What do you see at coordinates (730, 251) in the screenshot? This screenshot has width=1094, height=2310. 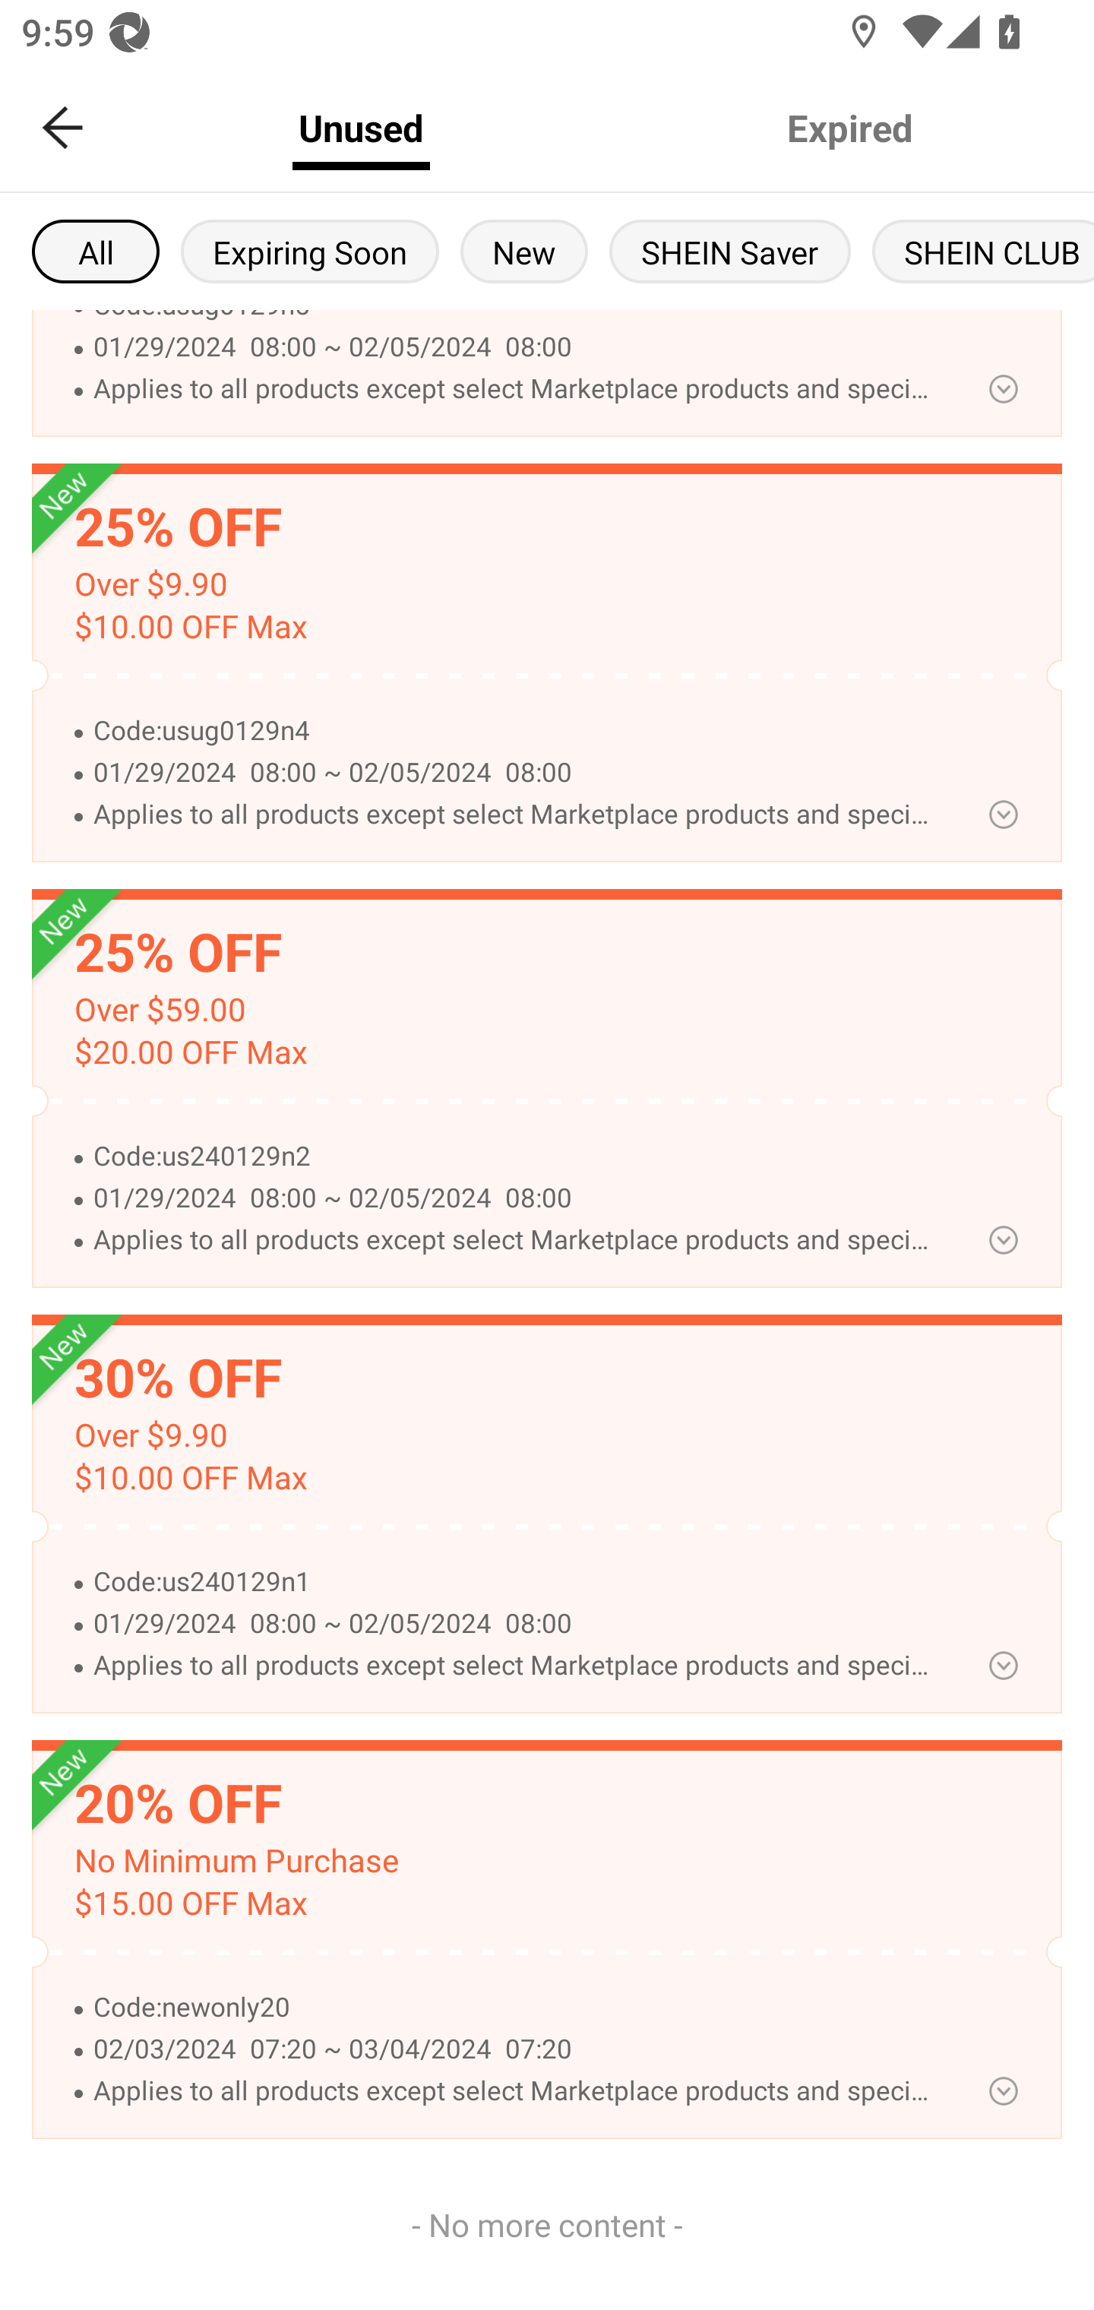 I see `SHEIN Saver` at bounding box center [730, 251].